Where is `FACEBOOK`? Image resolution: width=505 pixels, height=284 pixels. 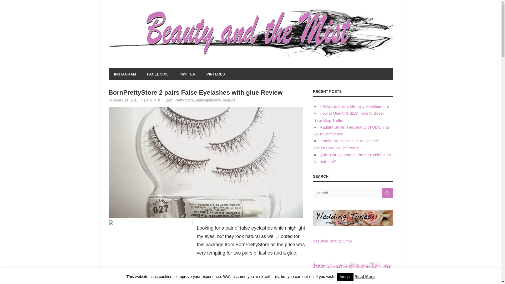 FACEBOOK is located at coordinates (157, 74).